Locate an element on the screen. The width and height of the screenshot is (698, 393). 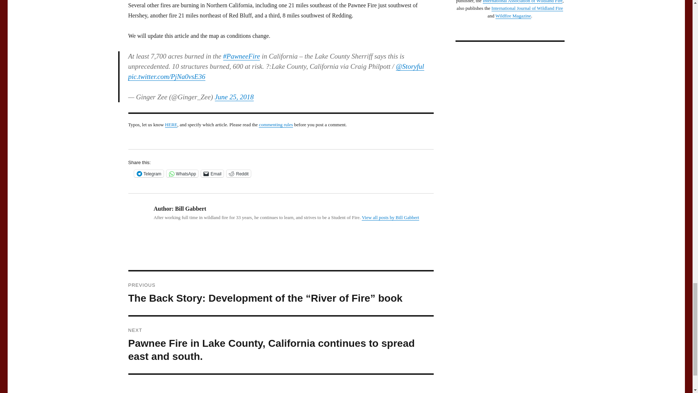
HERE is located at coordinates (171, 124).